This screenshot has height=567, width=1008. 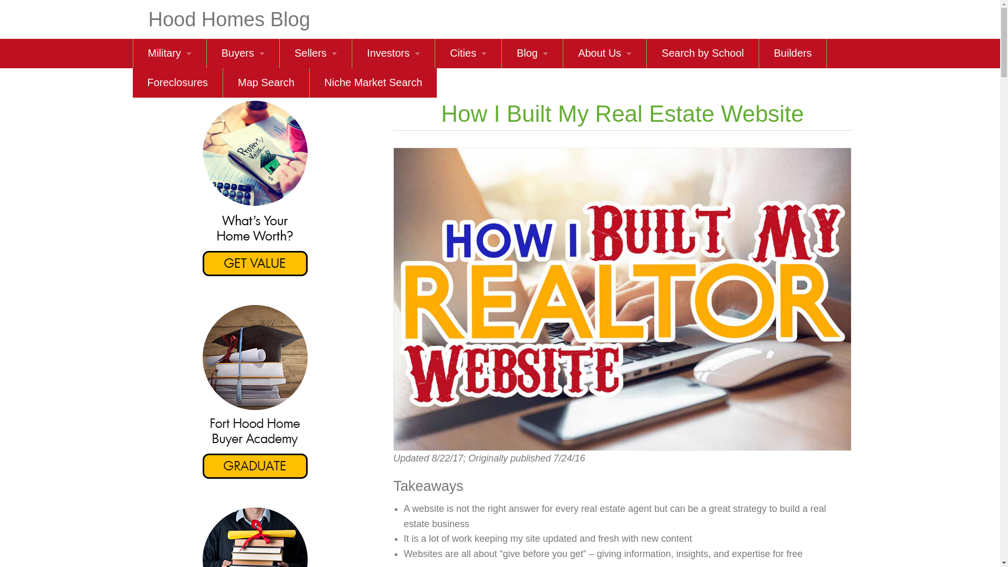 I want to click on Blog, so click(x=532, y=54).